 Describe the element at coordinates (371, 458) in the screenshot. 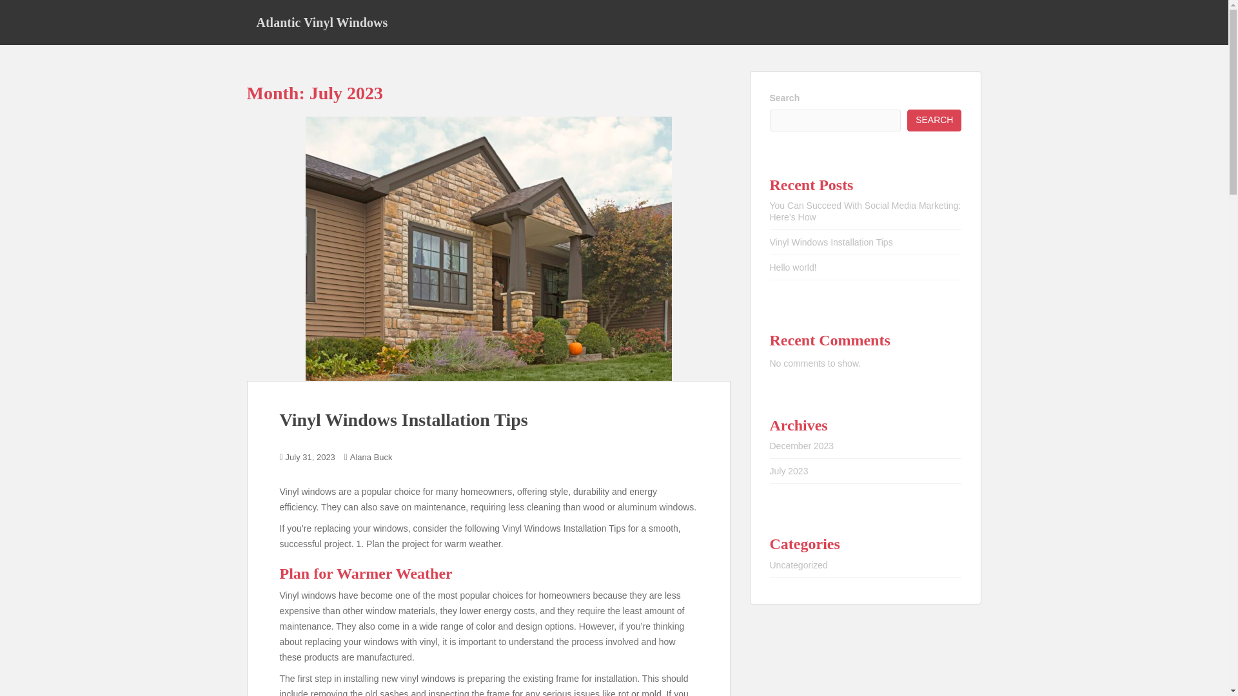

I see `Alana Buck` at that location.